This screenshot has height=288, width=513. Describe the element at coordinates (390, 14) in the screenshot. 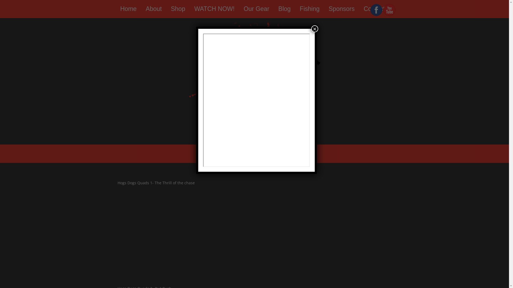

I see `Watch us on YouTube` at that location.